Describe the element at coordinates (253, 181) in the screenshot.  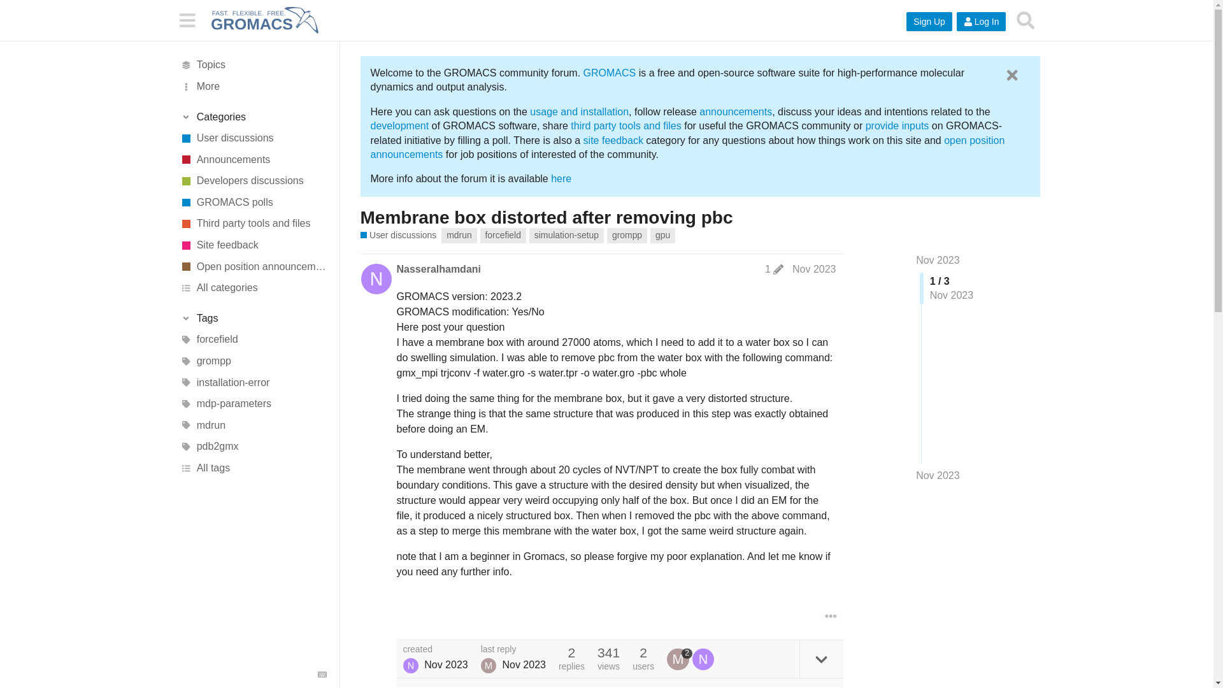
I see `Developers discussions` at that location.